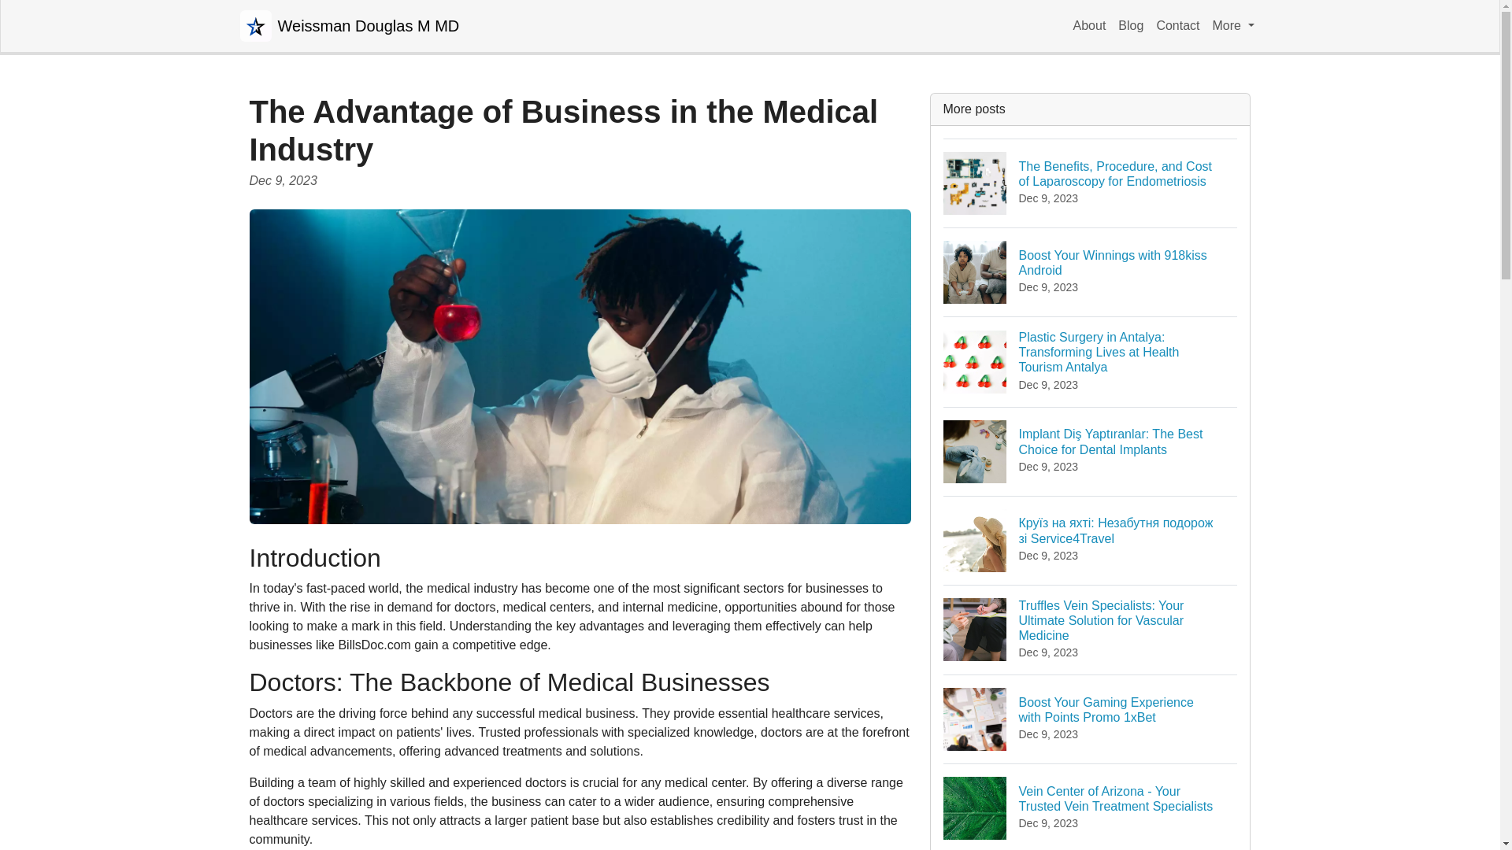 The image size is (1512, 850). What do you see at coordinates (1090, 25) in the screenshot?
I see `About` at bounding box center [1090, 25].